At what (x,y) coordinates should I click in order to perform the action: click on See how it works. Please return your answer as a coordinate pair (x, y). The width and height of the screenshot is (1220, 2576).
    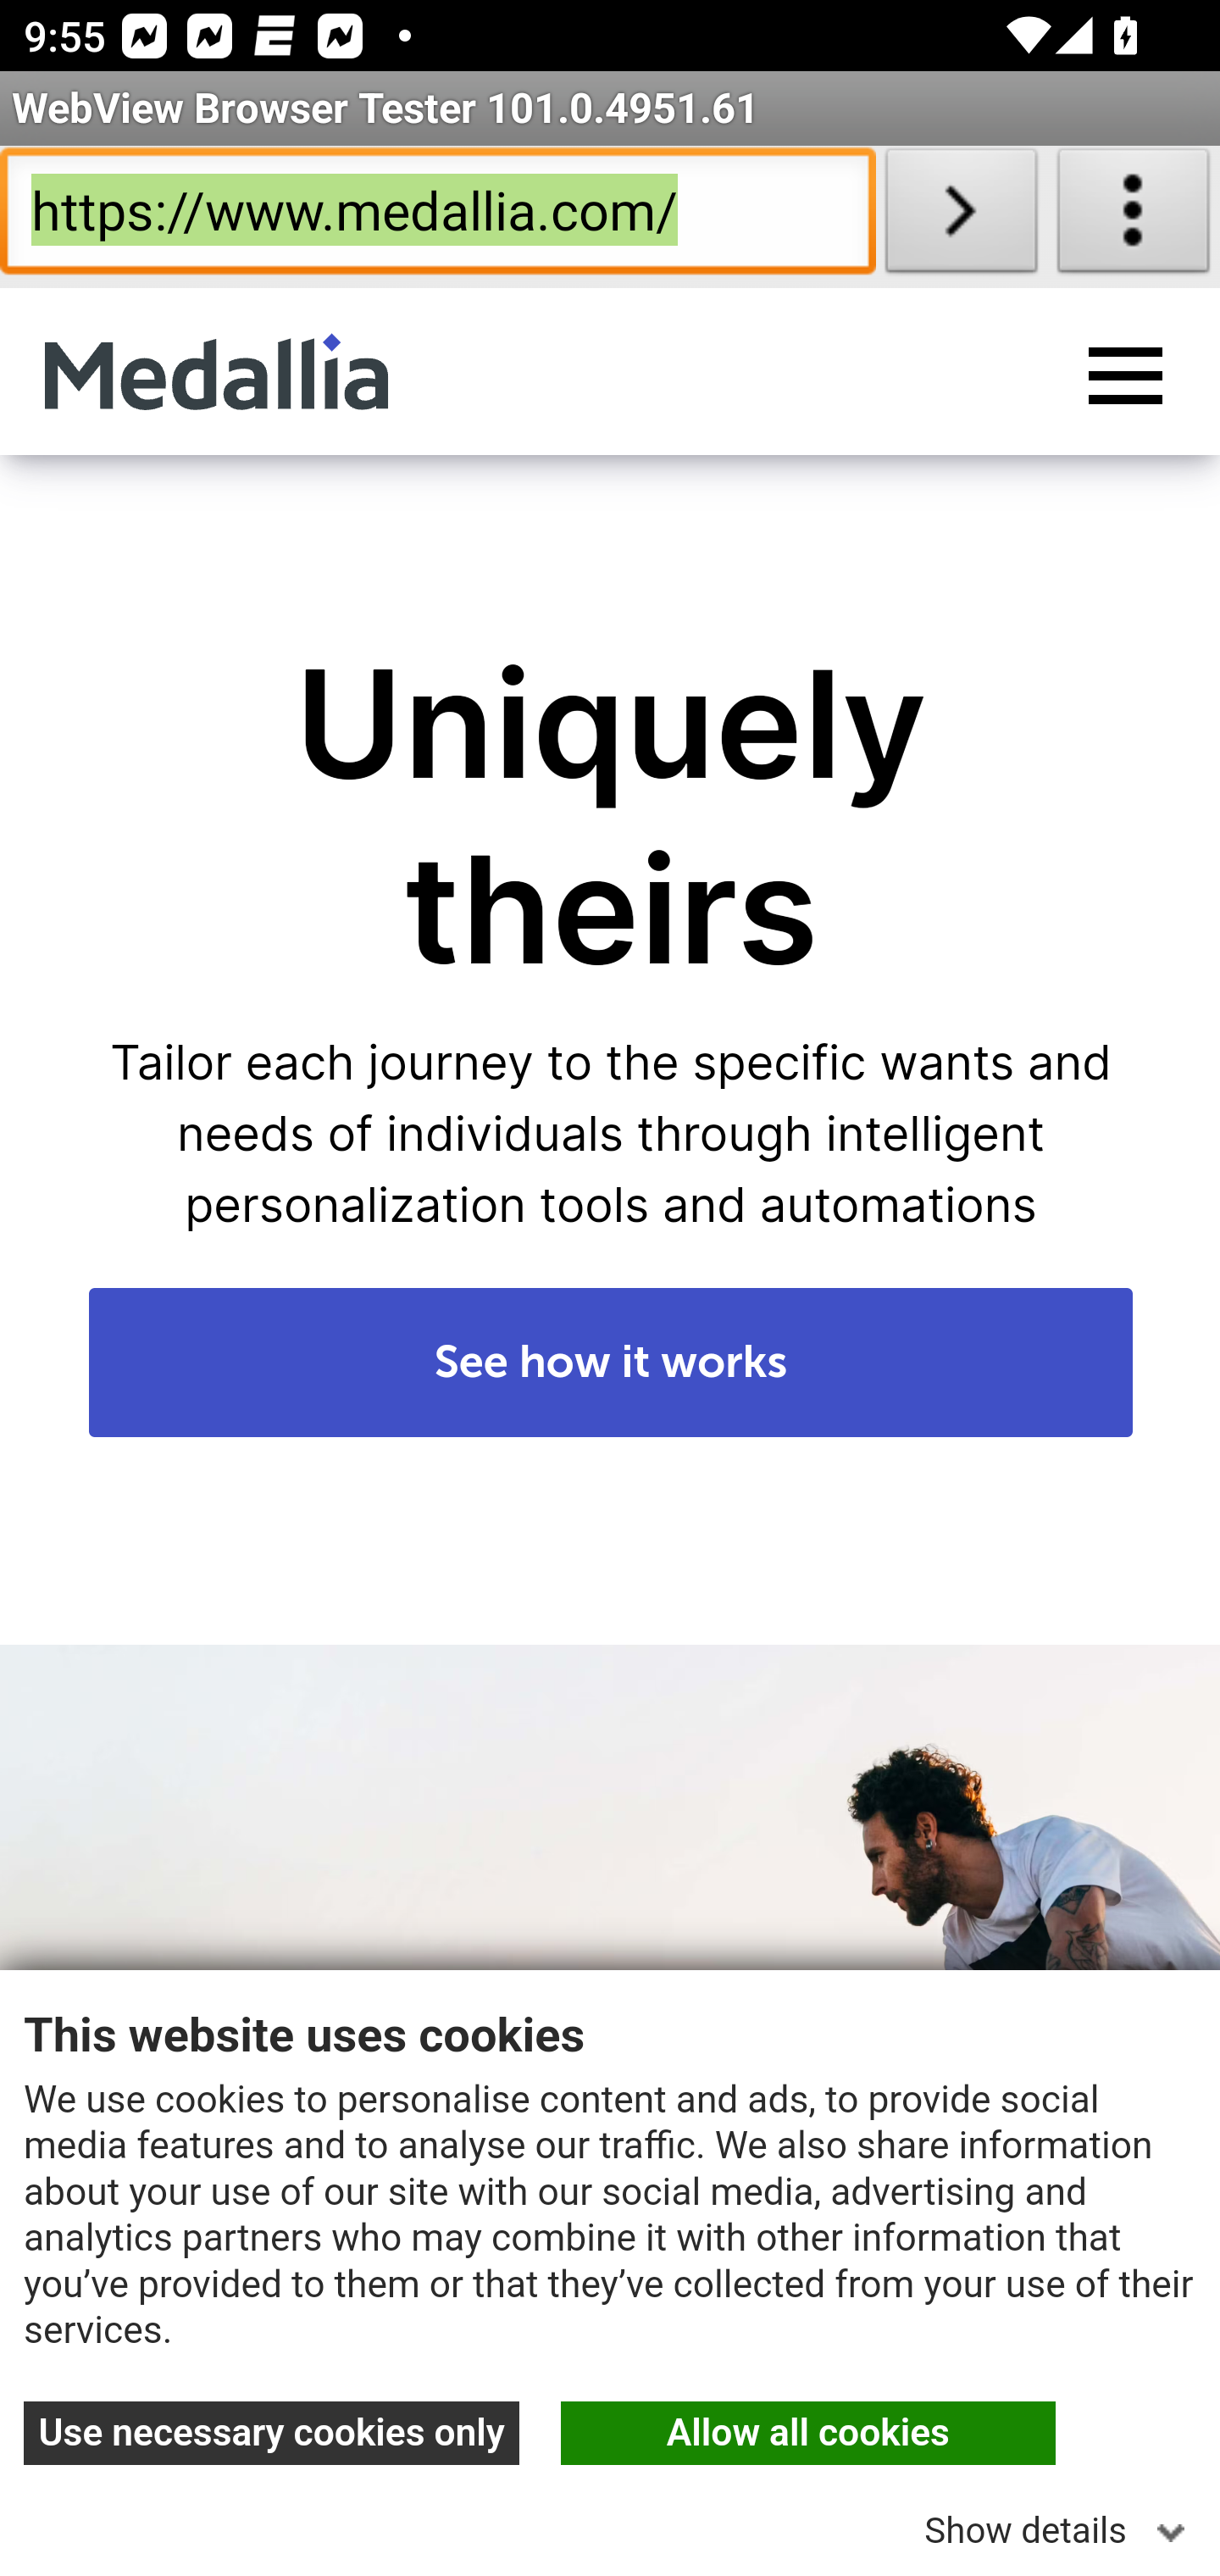
    Looking at the image, I should click on (612, 1363).